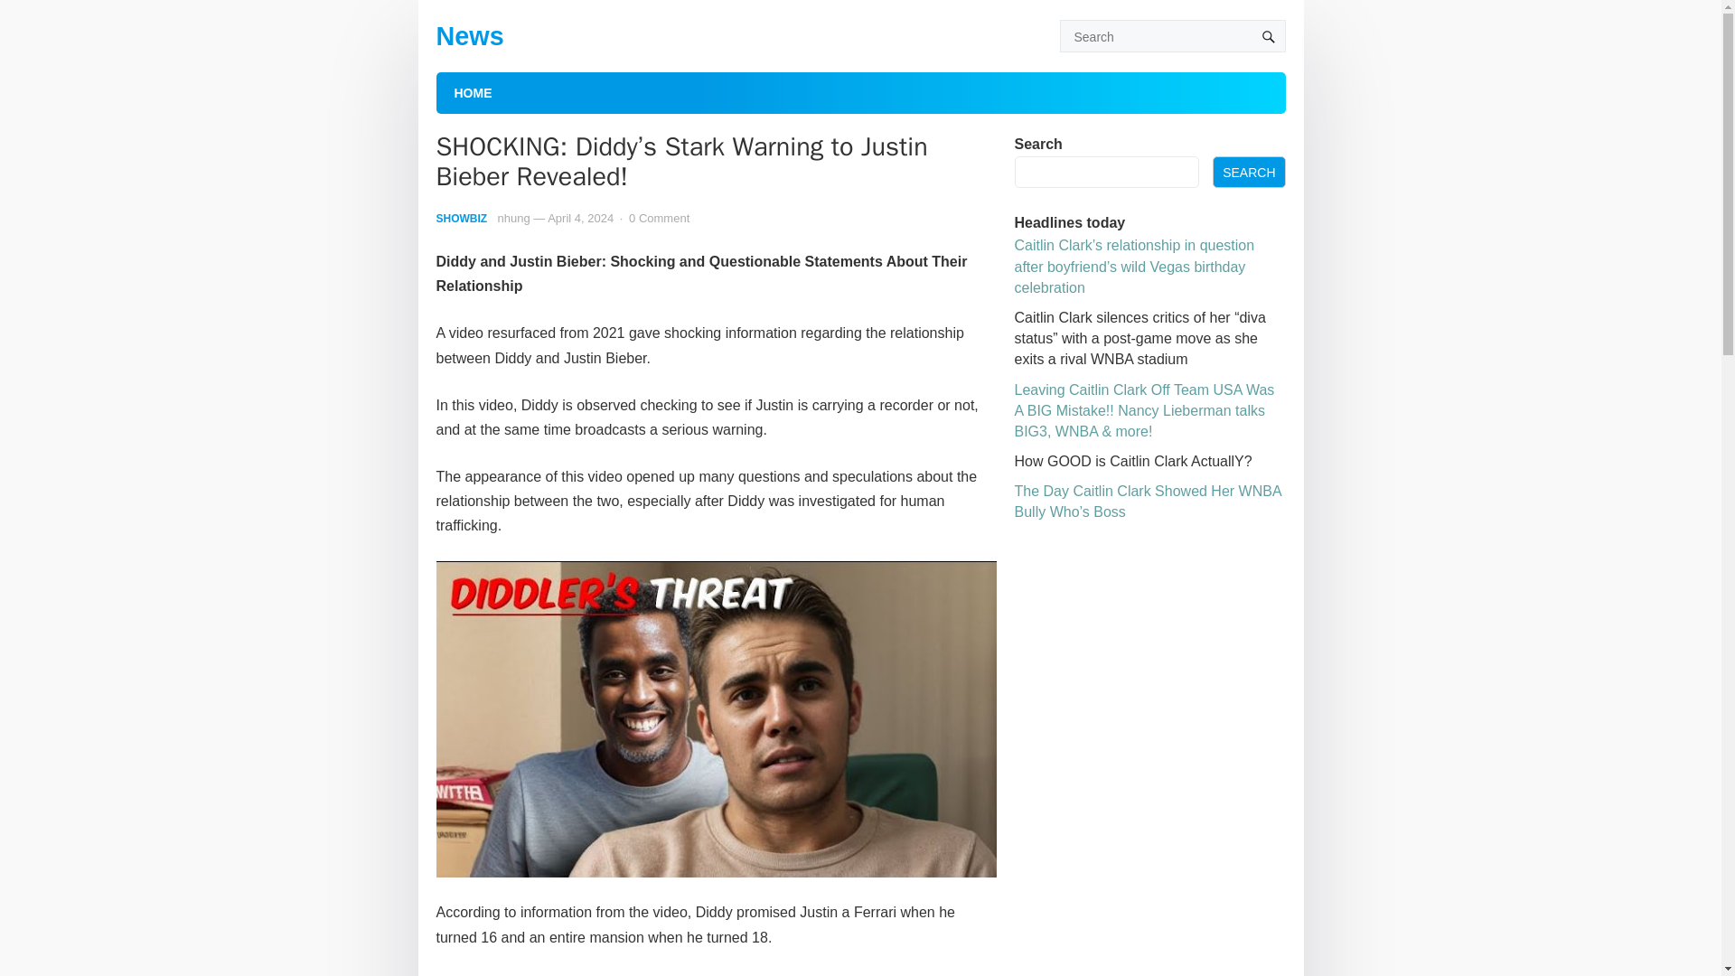 This screenshot has width=1735, height=976. What do you see at coordinates (514, 219) in the screenshot?
I see `nhung` at bounding box center [514, 219].